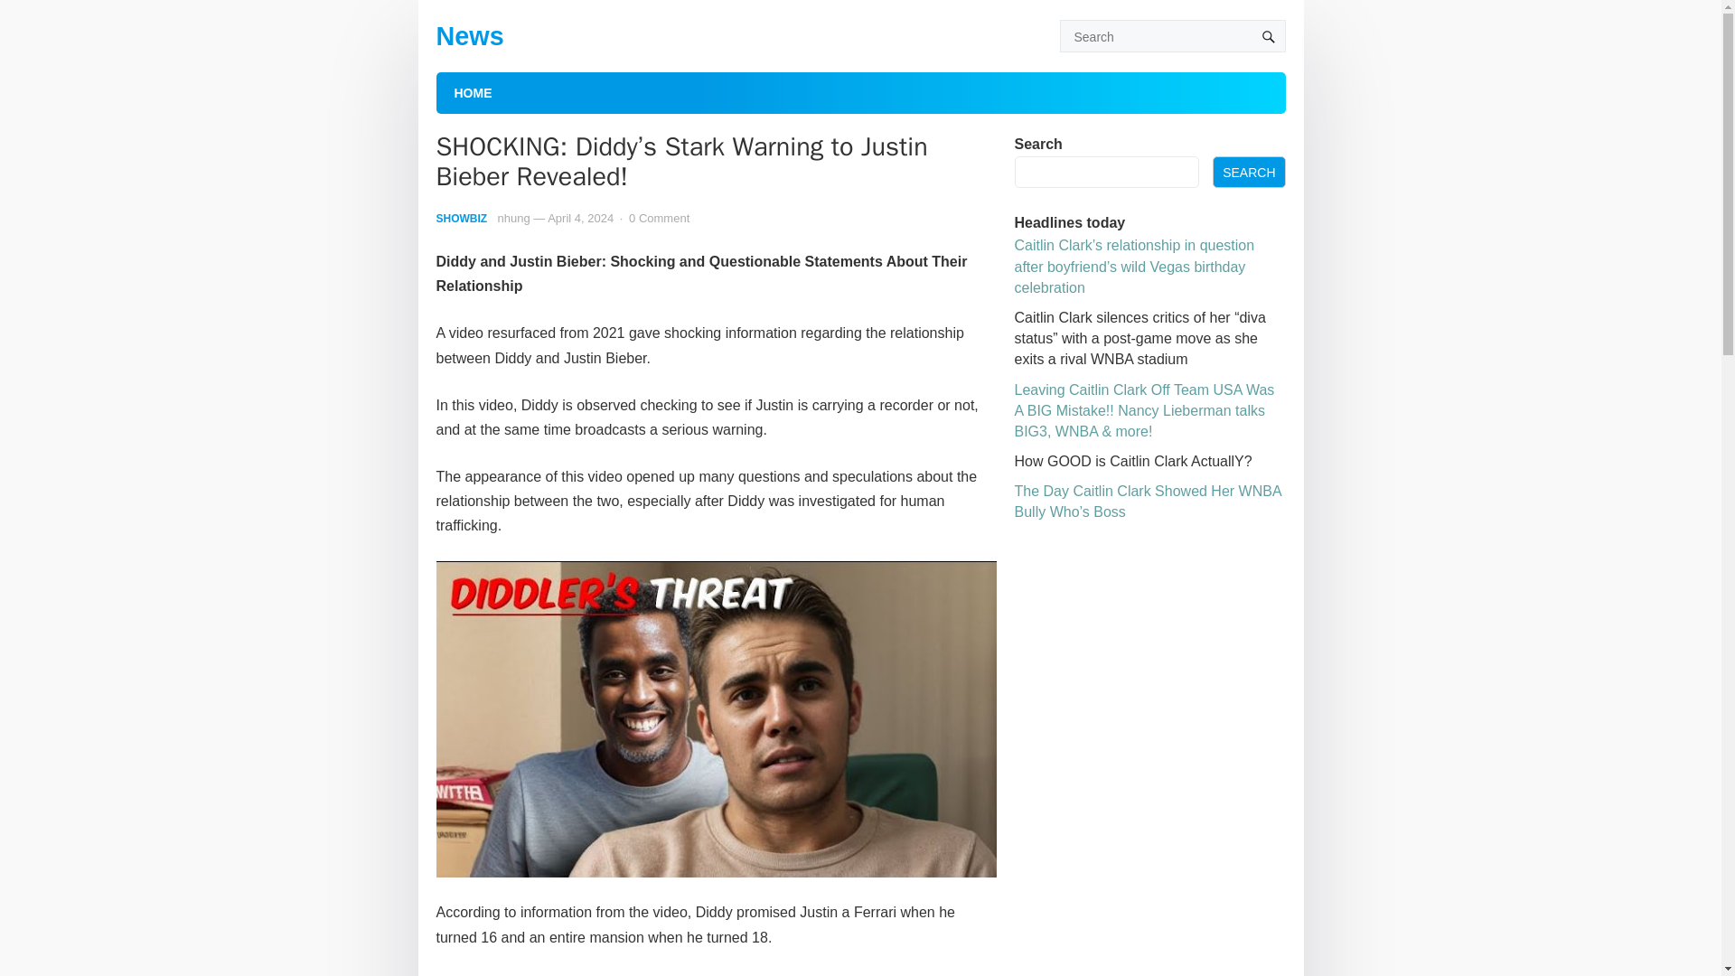 This screenshot has width=1735, height=976. What do you see at coordinates (514, 219) in the screenshot?
I see `nhung` at bounding box center [514, 219].